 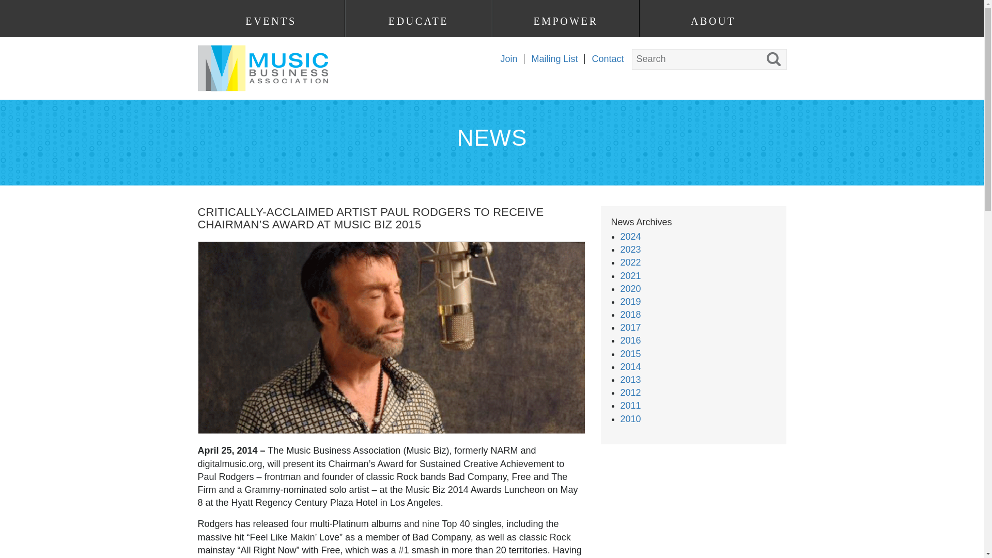 I want to click on Mailing List, so click(x=550, y=59).